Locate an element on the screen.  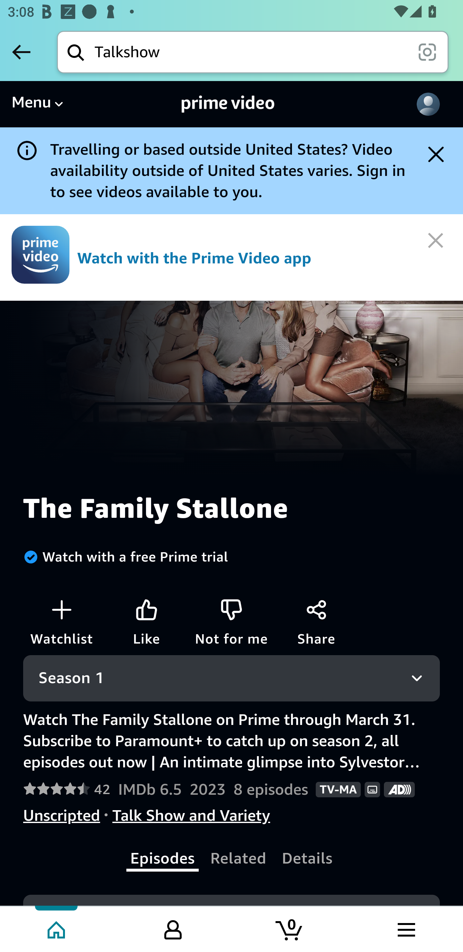
Share is located at coordinates (316, 609).